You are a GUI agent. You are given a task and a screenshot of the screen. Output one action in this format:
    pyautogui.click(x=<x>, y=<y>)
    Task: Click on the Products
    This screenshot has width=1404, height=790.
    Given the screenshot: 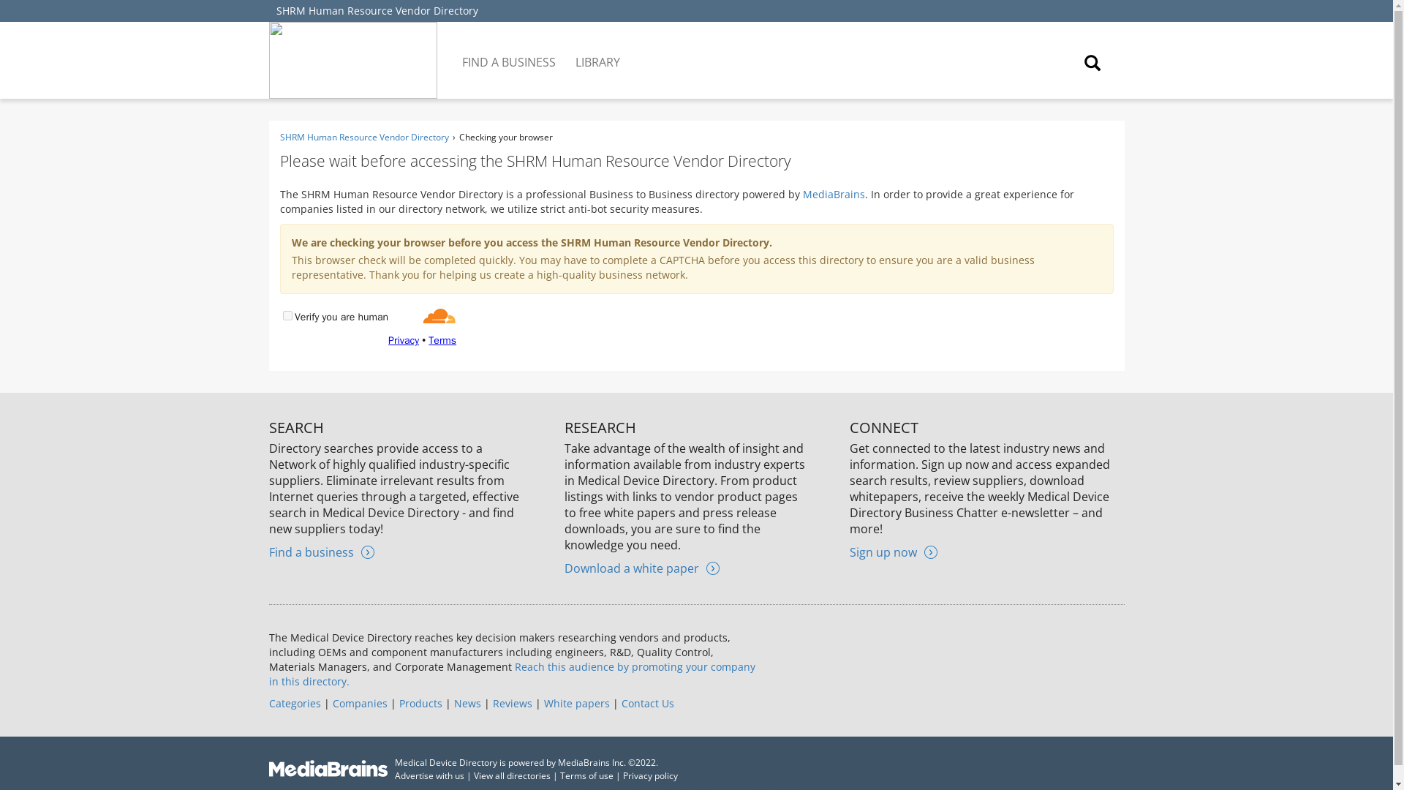 What is the action you would take?
    pyautogui.click(x=420, y=702)
    